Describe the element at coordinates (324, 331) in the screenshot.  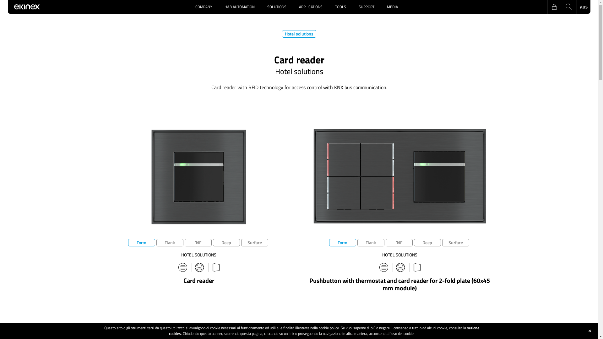
I see `sezione cookies` at that location.